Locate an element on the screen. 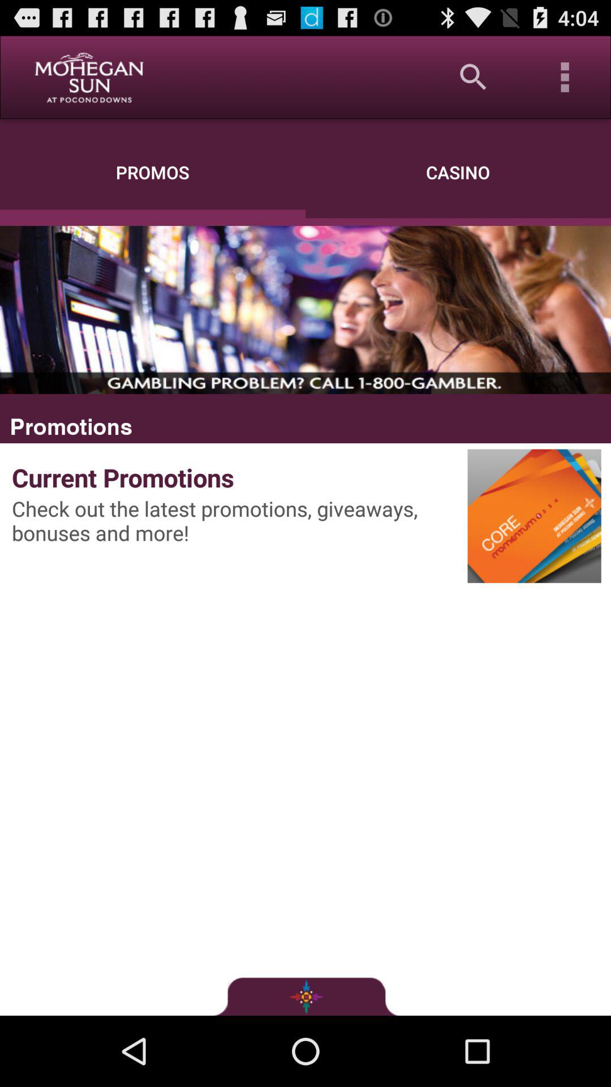 This screenshot has width=611, height=1087. open menu is located at coordinates (565, 77).